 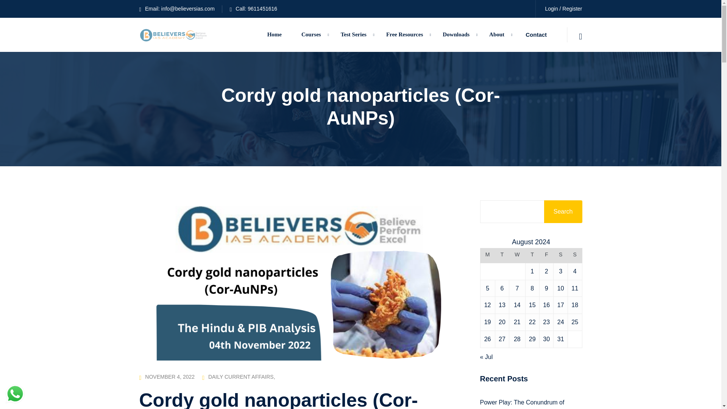 I want to click on Free Resources, so click(x=404, y=35).